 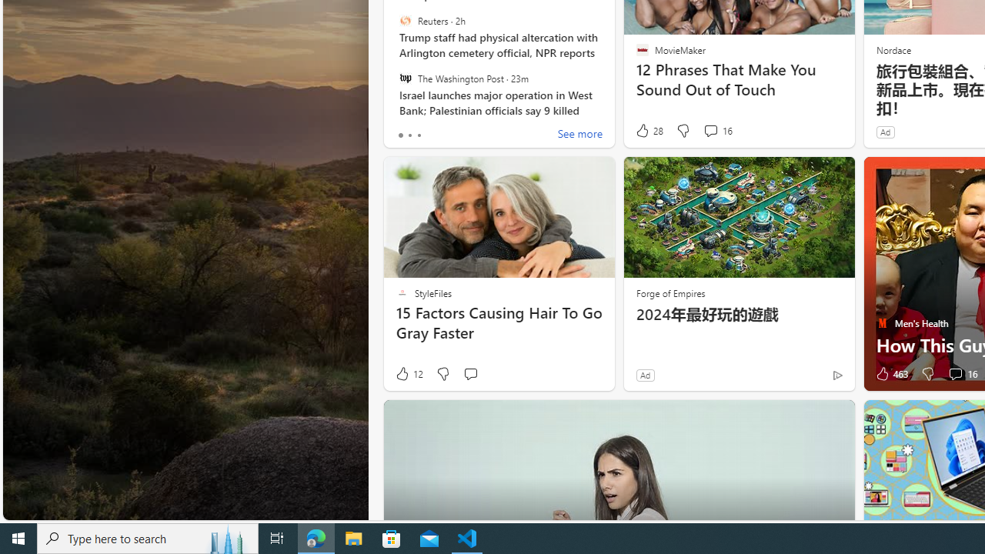 I want to click on 463 Like, so click(x=890, y=374).